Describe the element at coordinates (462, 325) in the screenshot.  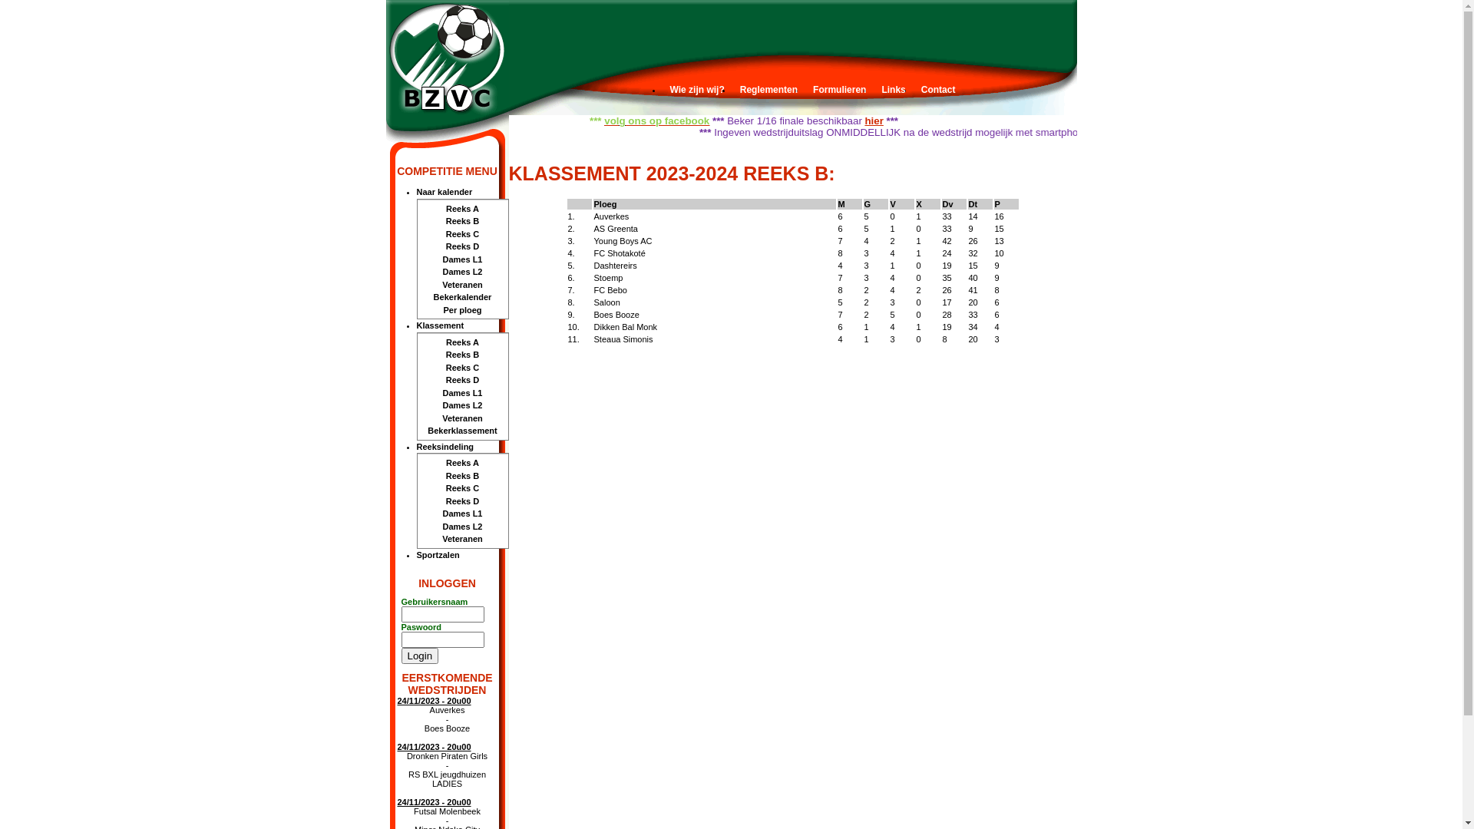
I see `Klassement` at that location.